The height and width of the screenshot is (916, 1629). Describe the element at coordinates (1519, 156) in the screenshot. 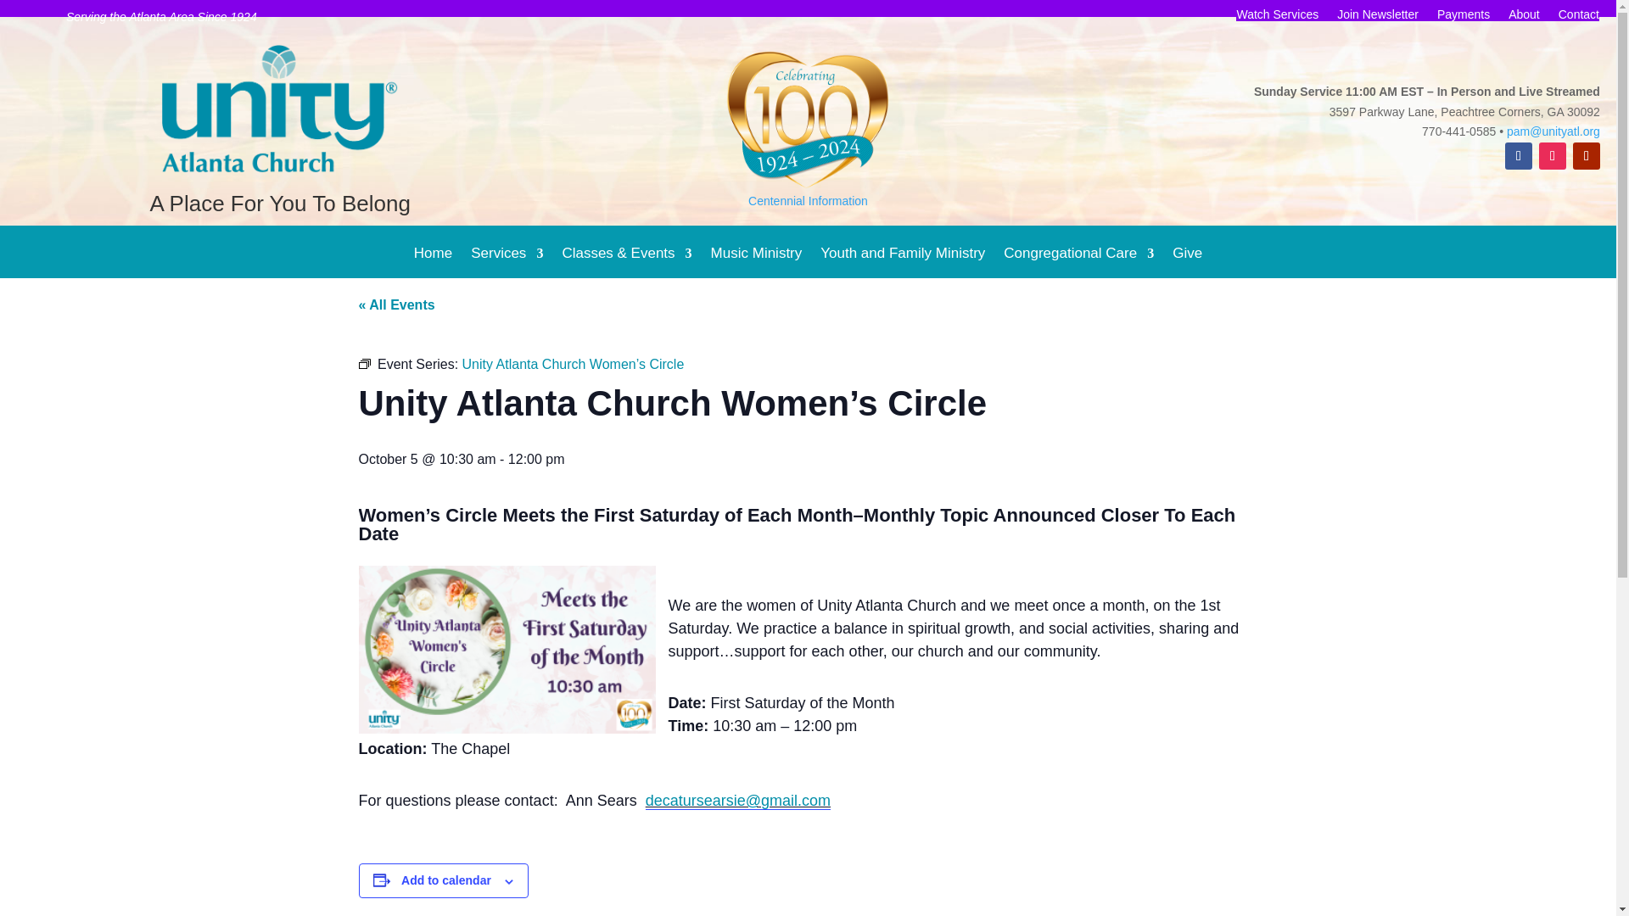

I see `Follow on Facebook` at that location.